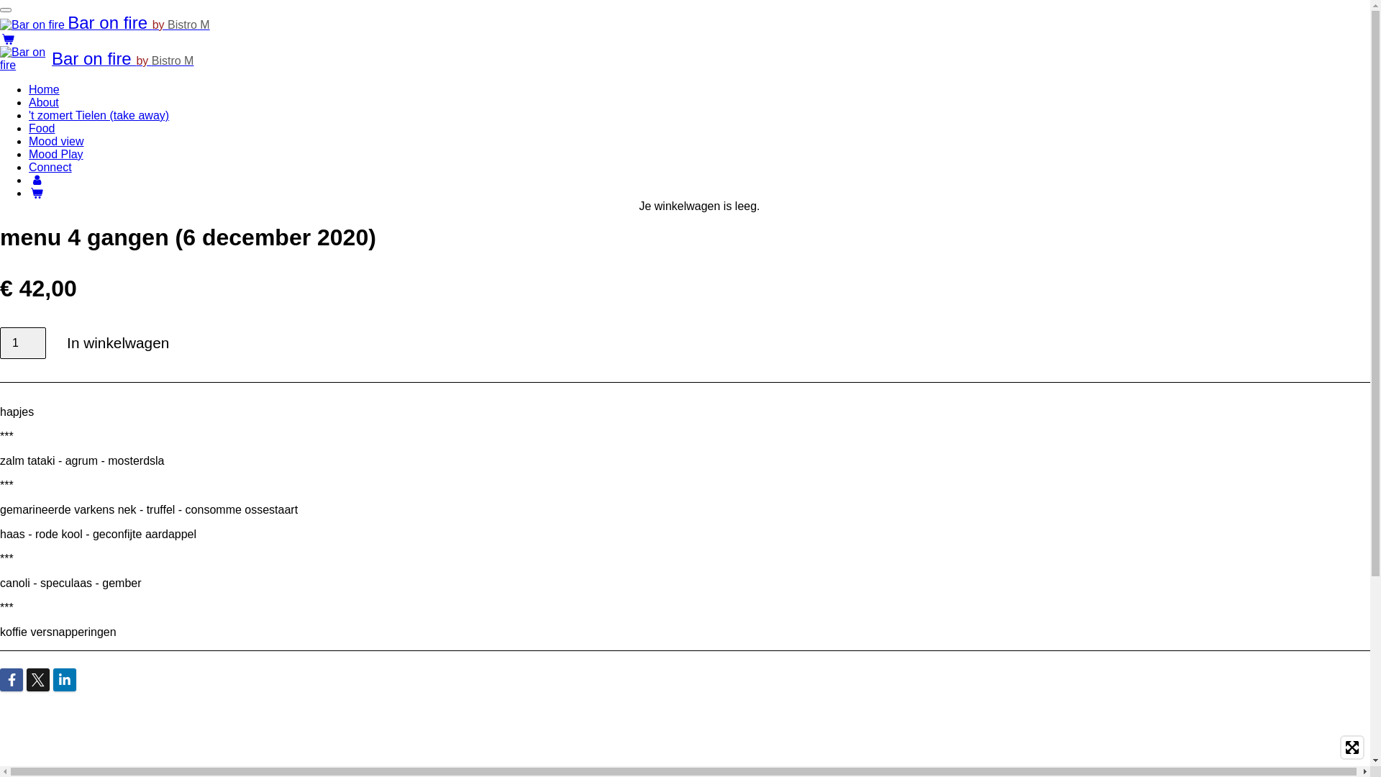 The image size is (1381, 777). I want to click on In winkelwagen, so click(118, 344).